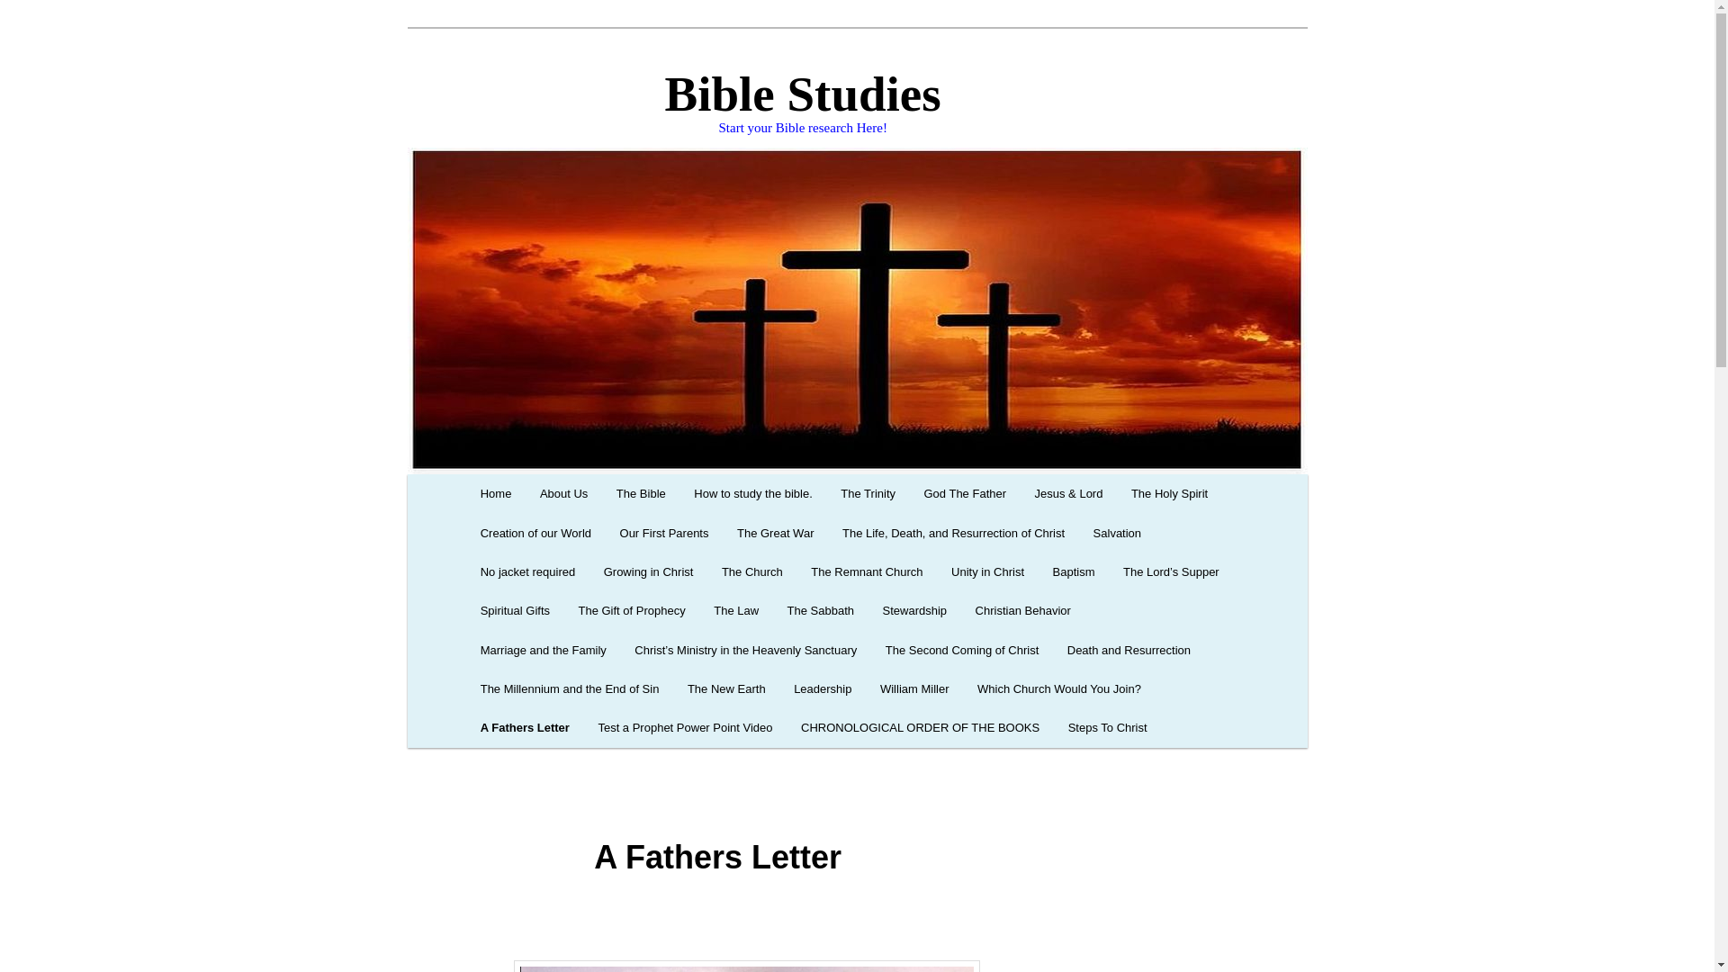 This screenshot has width=1728, height=972. Describe the element at coordinates (776, 533) in the screenshot. I see `The Great War` at that location.